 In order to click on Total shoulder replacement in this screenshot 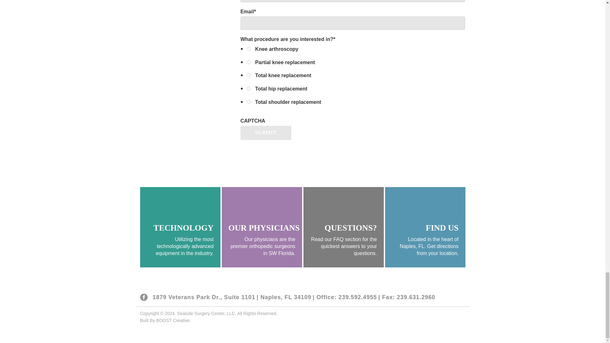, I will do `click(249, 102)`.